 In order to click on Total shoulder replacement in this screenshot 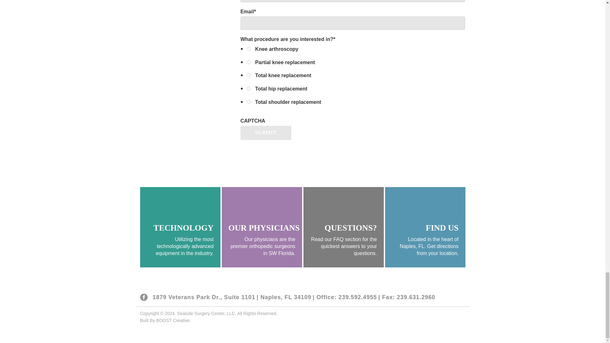, I will do `click(249, 102)`.